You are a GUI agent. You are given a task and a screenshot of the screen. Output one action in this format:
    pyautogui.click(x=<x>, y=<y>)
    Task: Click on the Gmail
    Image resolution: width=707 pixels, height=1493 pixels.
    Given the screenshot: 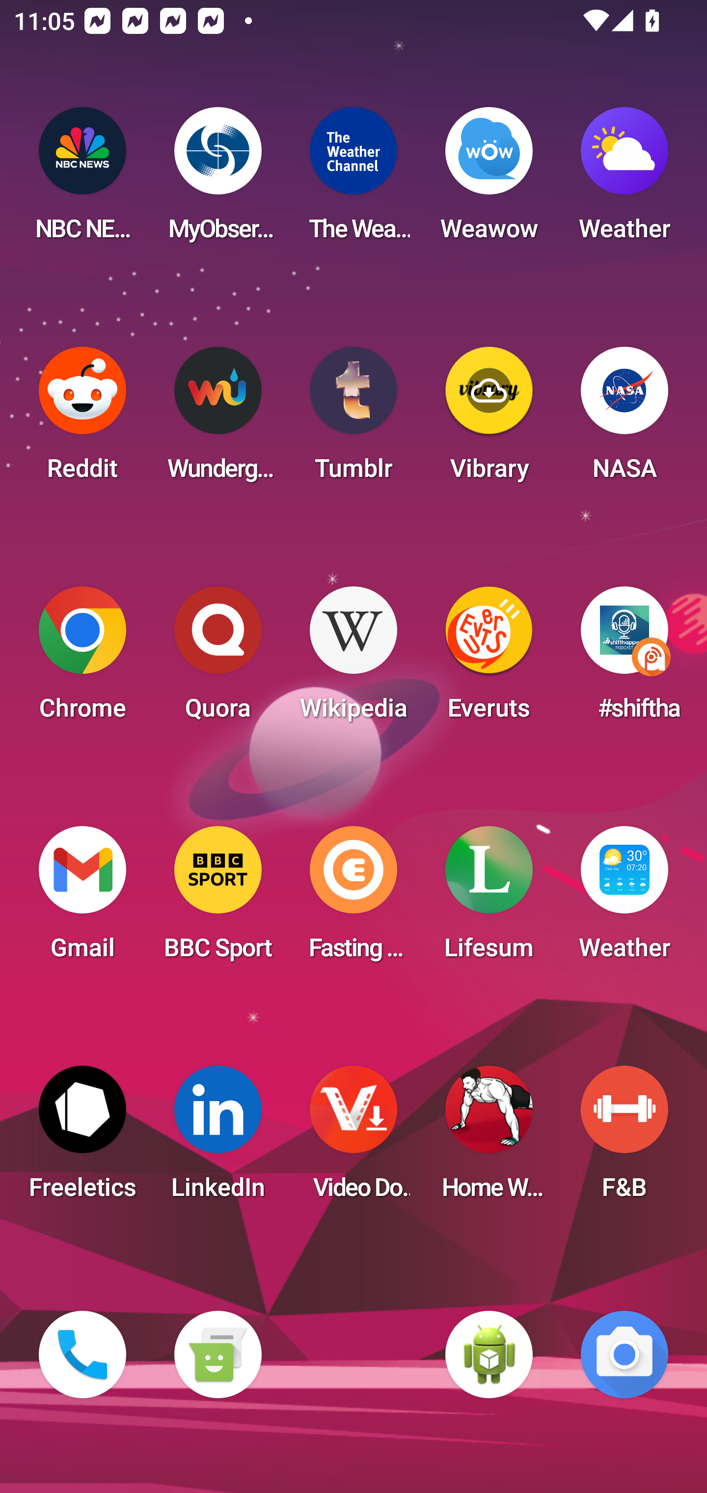 What is the action you would take?
    pyautogui.click(x=82, y=899)
    